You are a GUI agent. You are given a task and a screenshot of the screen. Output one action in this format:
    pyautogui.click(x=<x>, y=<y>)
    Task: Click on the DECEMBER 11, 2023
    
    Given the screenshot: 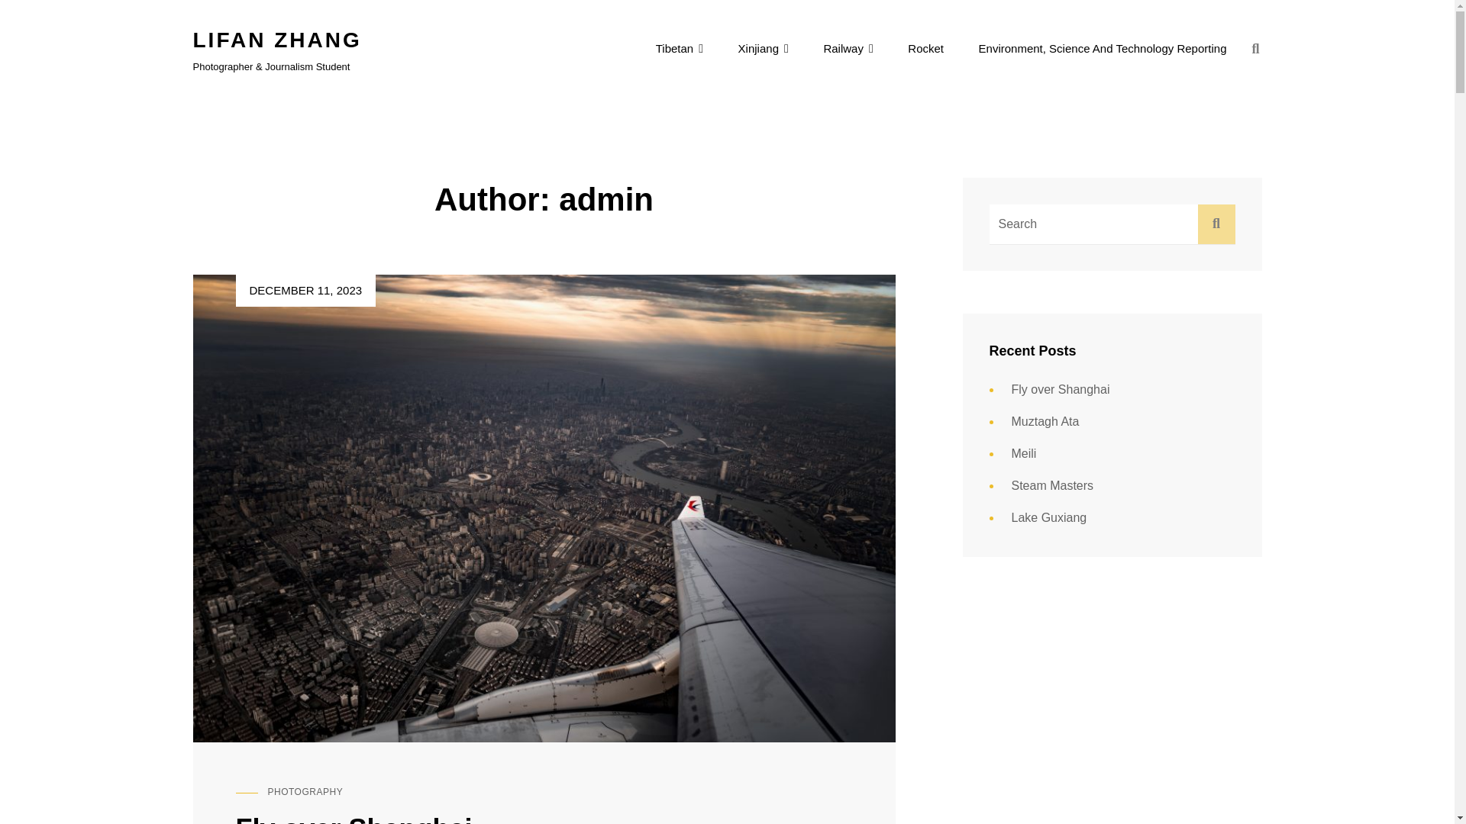 What is the action you would take?
    pyautogui.click(x=305, y=290)
    